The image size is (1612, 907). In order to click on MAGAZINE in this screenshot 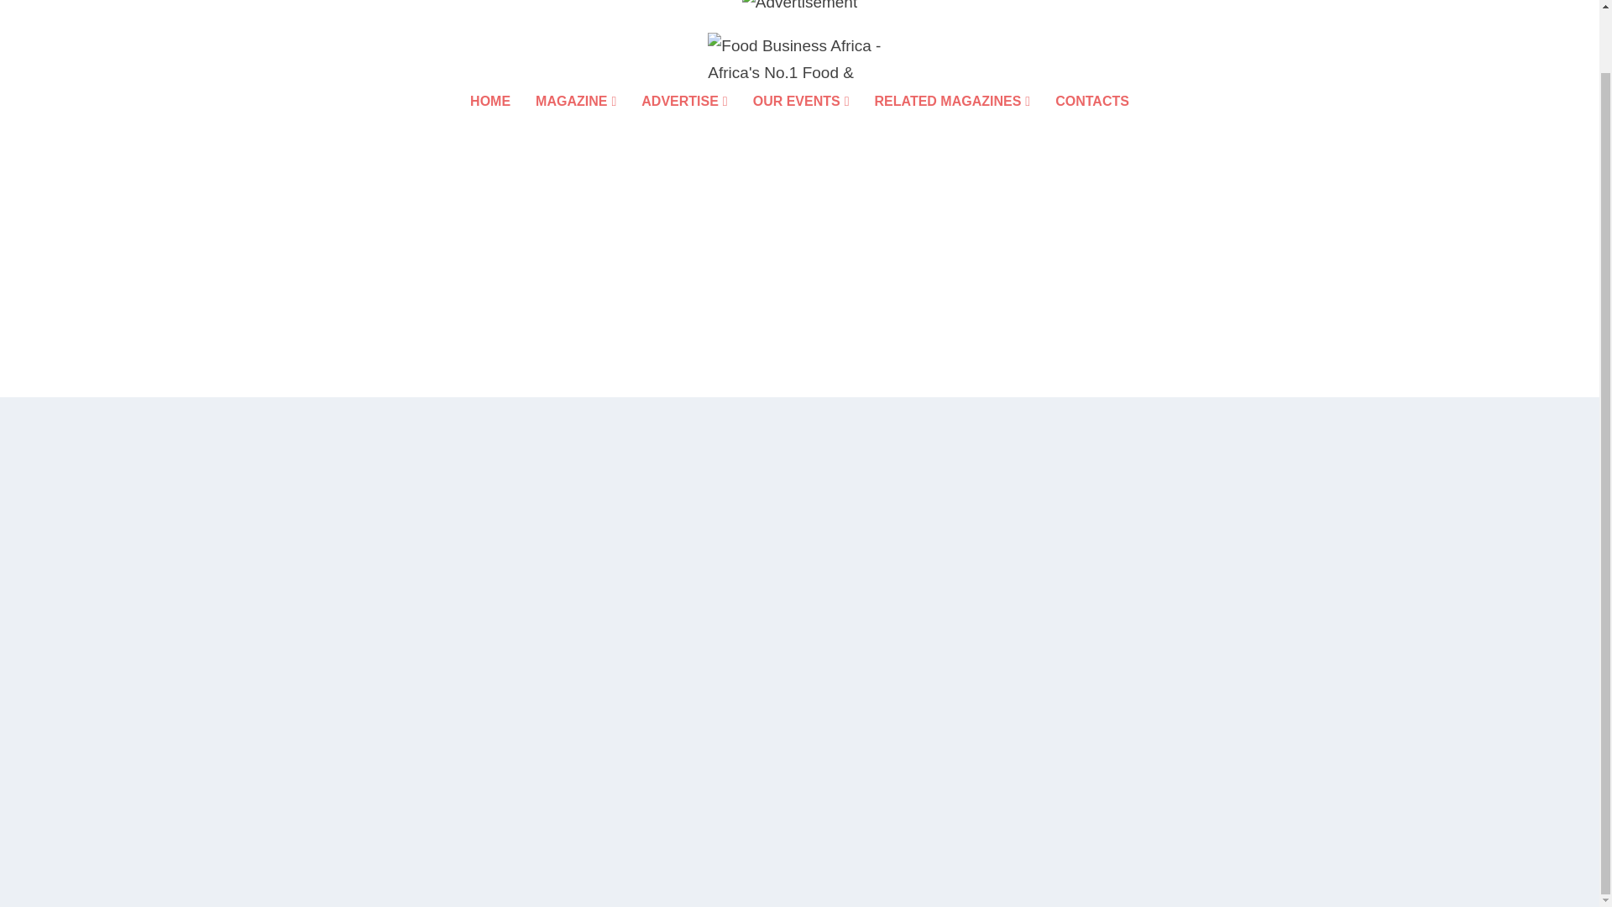, I will do `click(575, 124)`.